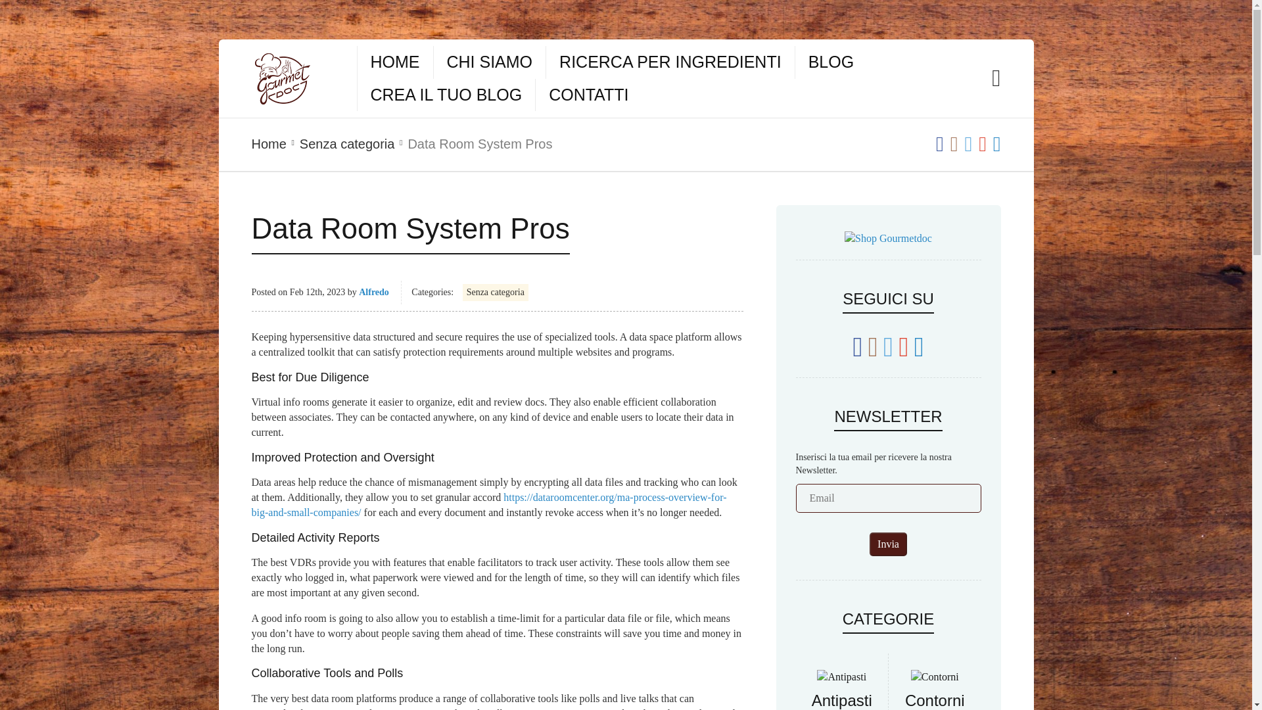  Describe the element at coordinates (489, 62) in the screenshot. I see `CHI SIAMO` at that location.